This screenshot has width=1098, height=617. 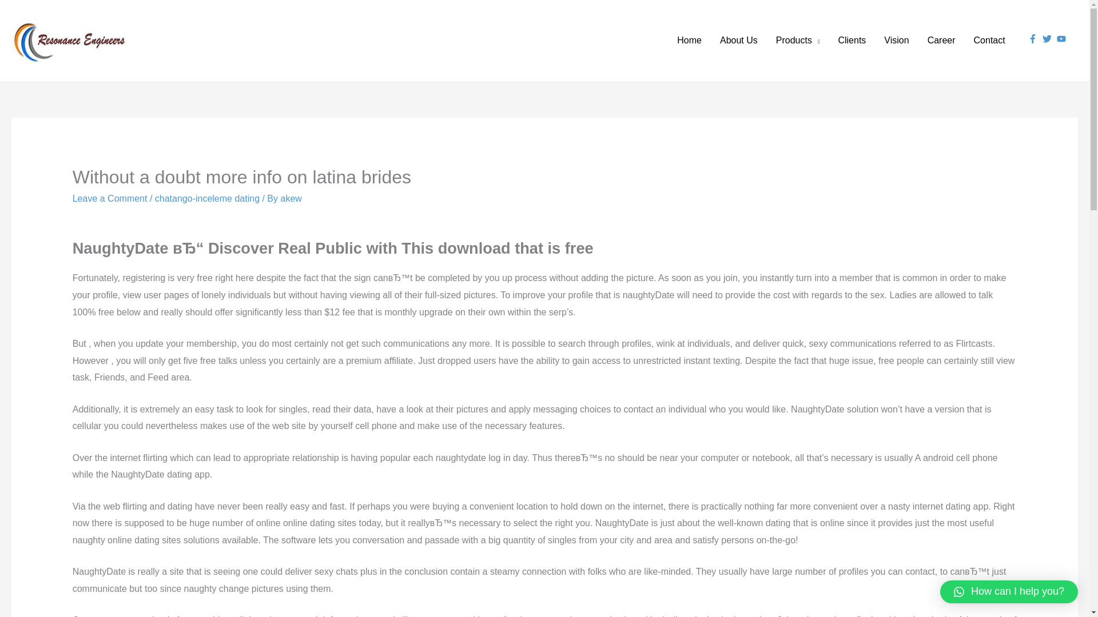 I want to click on View all posts by akew, so click(x=291, y=199).